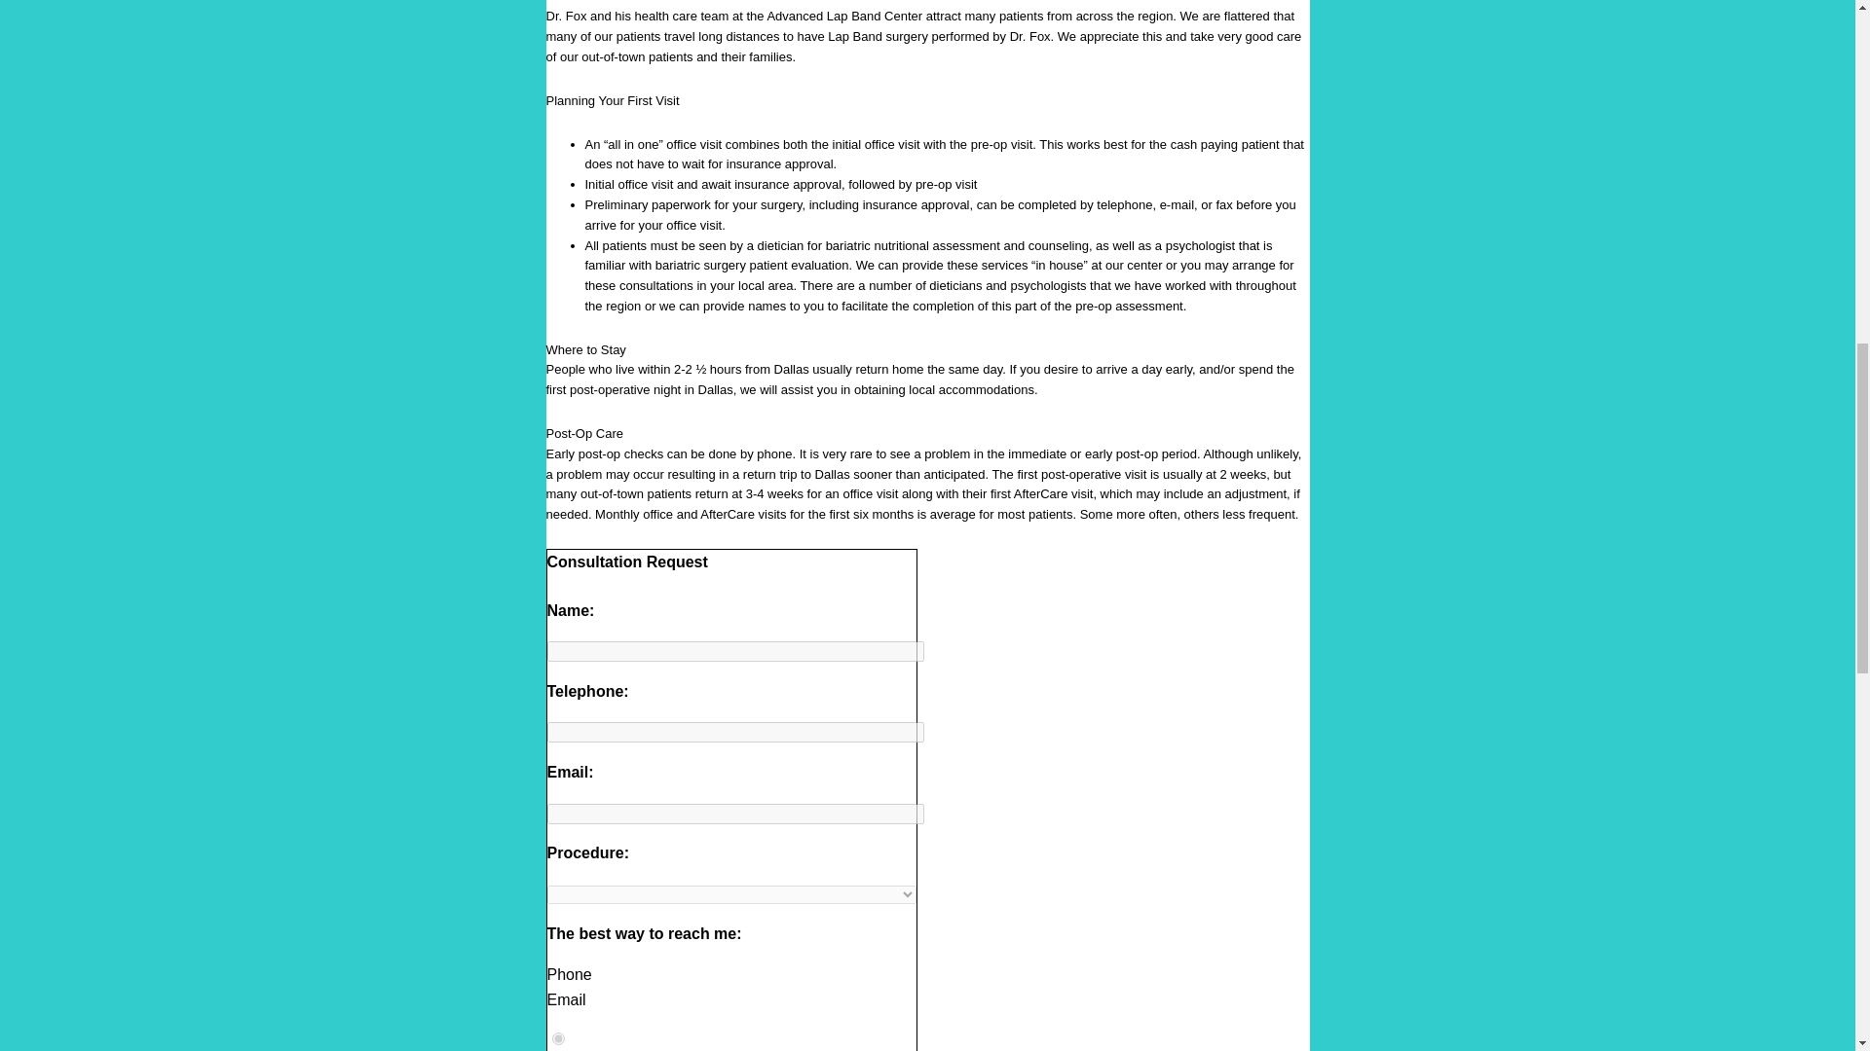 This screenshot has height=1051, width=1870. Describe the element at coordinates (557, 1037) in the screenshot. I see `telephone` at that location.